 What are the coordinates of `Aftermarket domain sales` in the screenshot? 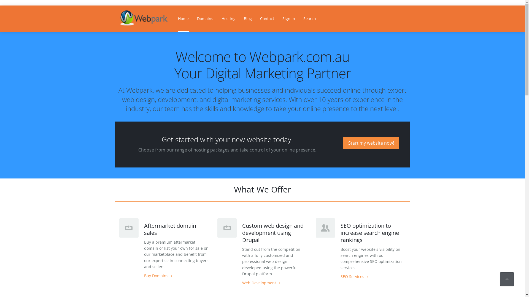 It's located at (170, 229).